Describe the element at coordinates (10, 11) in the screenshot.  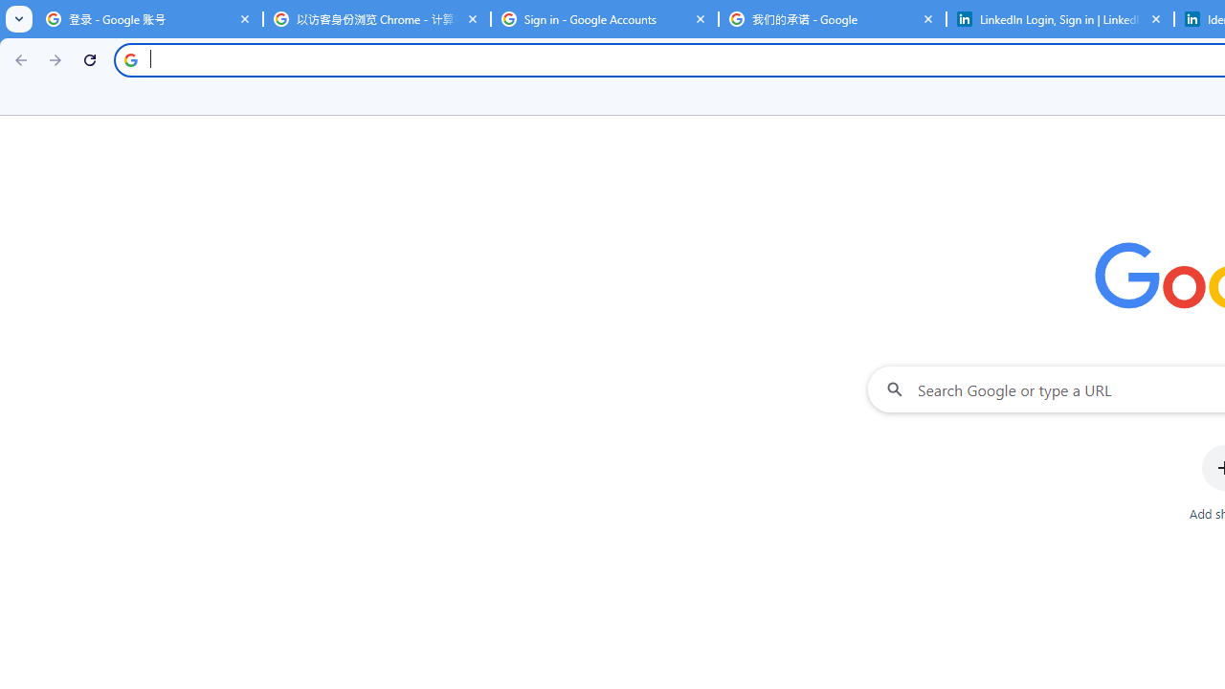
I see `System` at that location.